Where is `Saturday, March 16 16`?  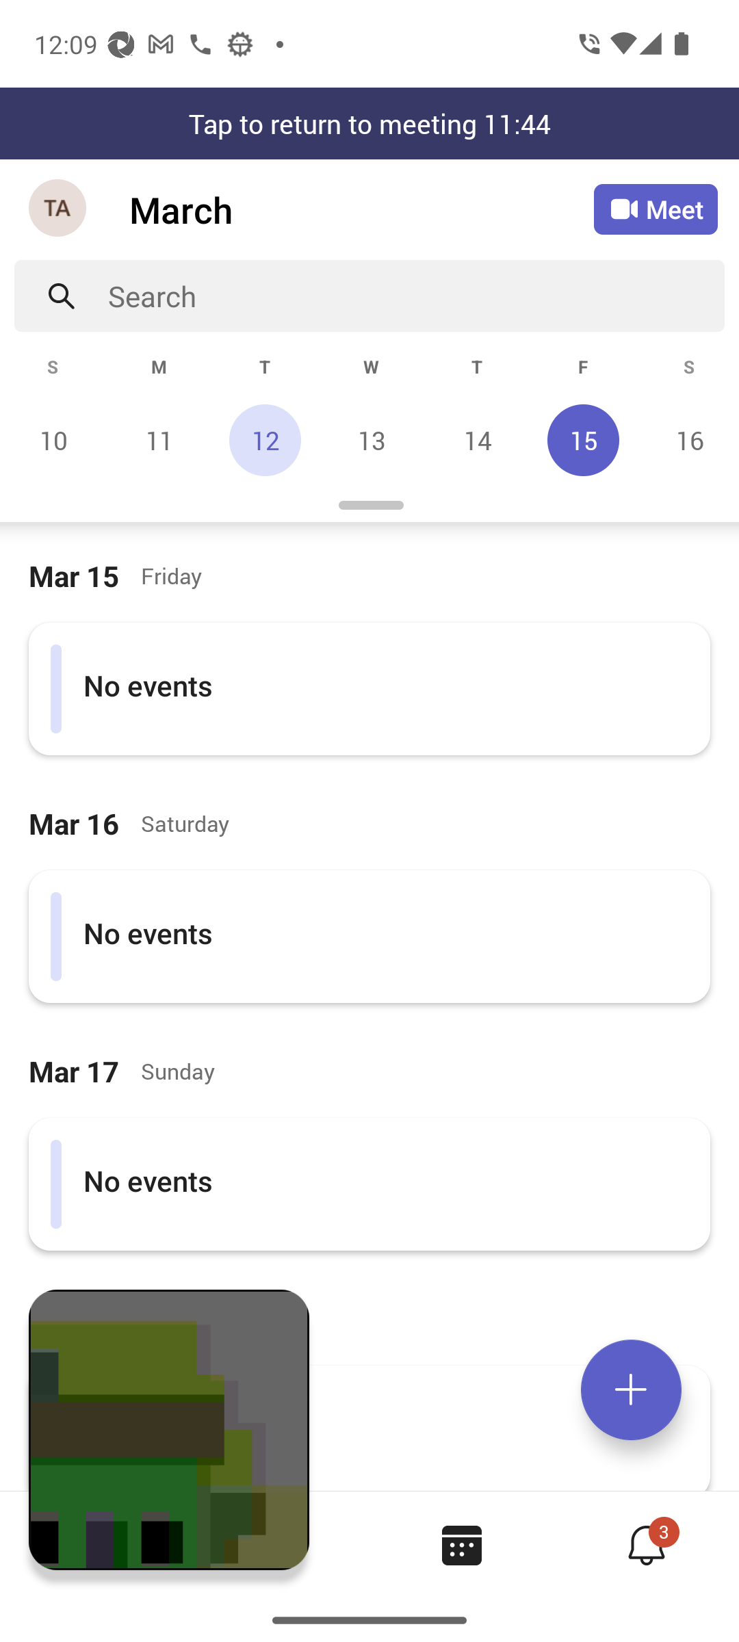 Saturday, March 16 16 is located at coordinates (687, 440).